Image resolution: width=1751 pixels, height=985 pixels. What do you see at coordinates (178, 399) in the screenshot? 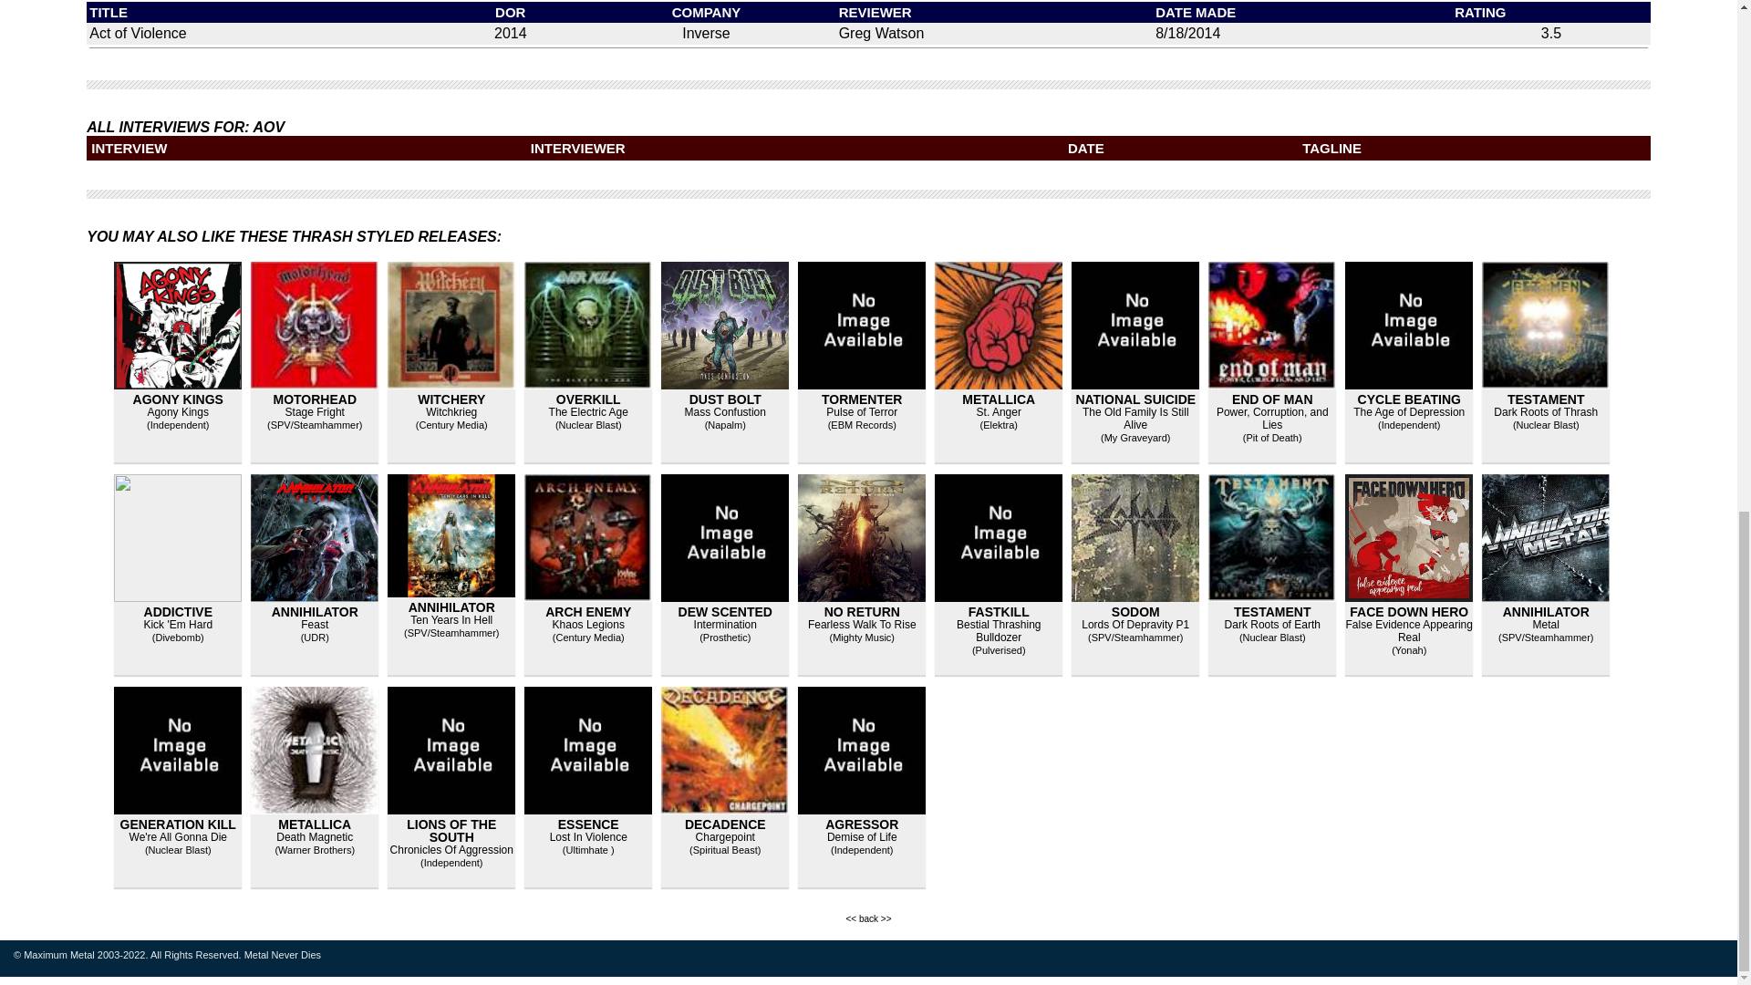
I see `AGONY KINGS` at bounding box center [178, 399].